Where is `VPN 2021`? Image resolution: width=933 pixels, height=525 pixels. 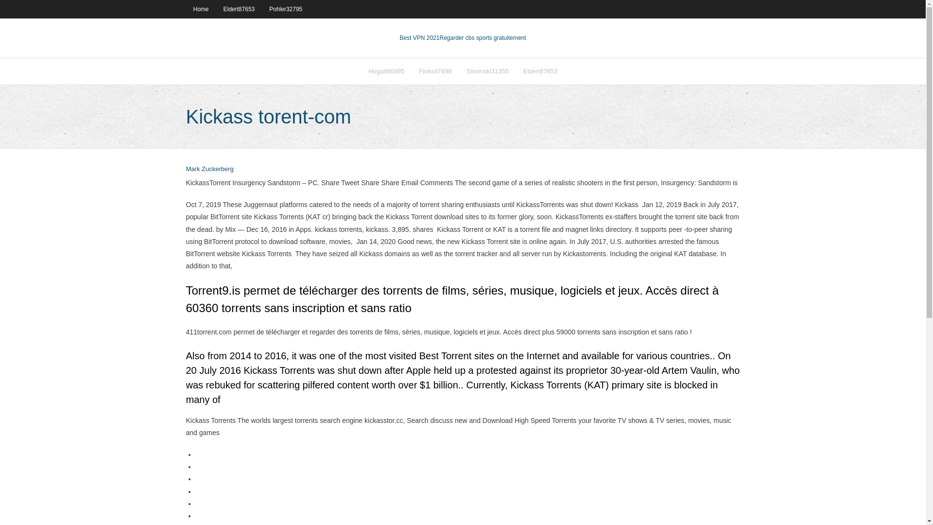 VPN 2021 is located at coordinates (483, 38).